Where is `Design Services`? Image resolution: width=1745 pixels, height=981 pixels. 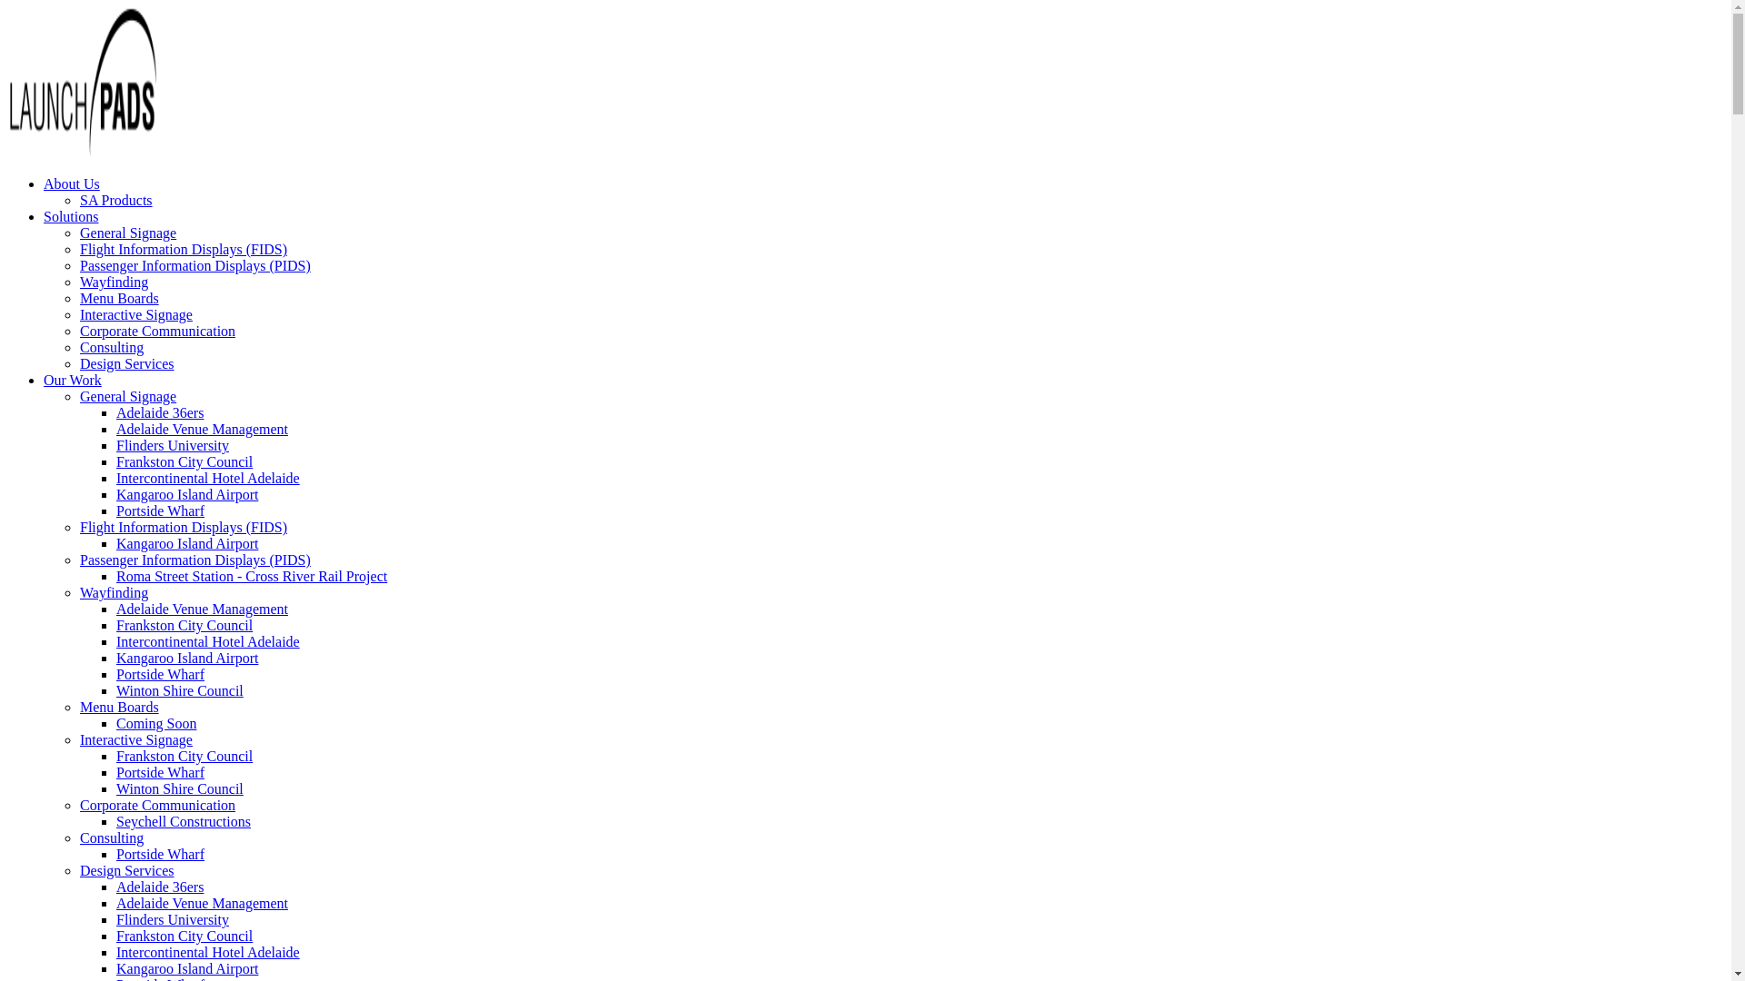 Design Services is located at coordinates (127, 870).